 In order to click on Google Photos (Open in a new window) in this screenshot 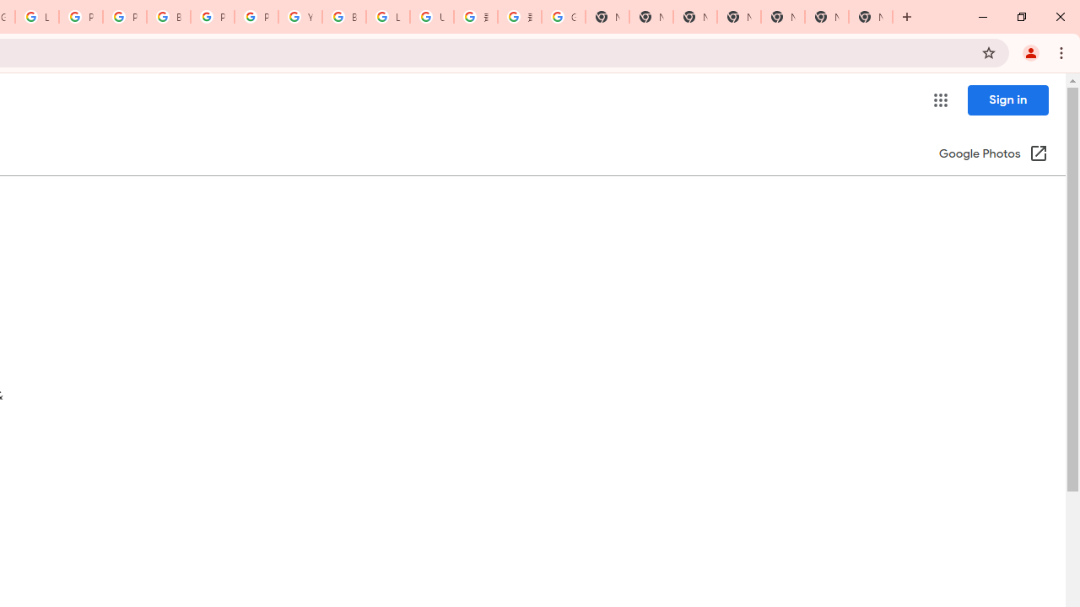, I will do `click(993, 155)`.